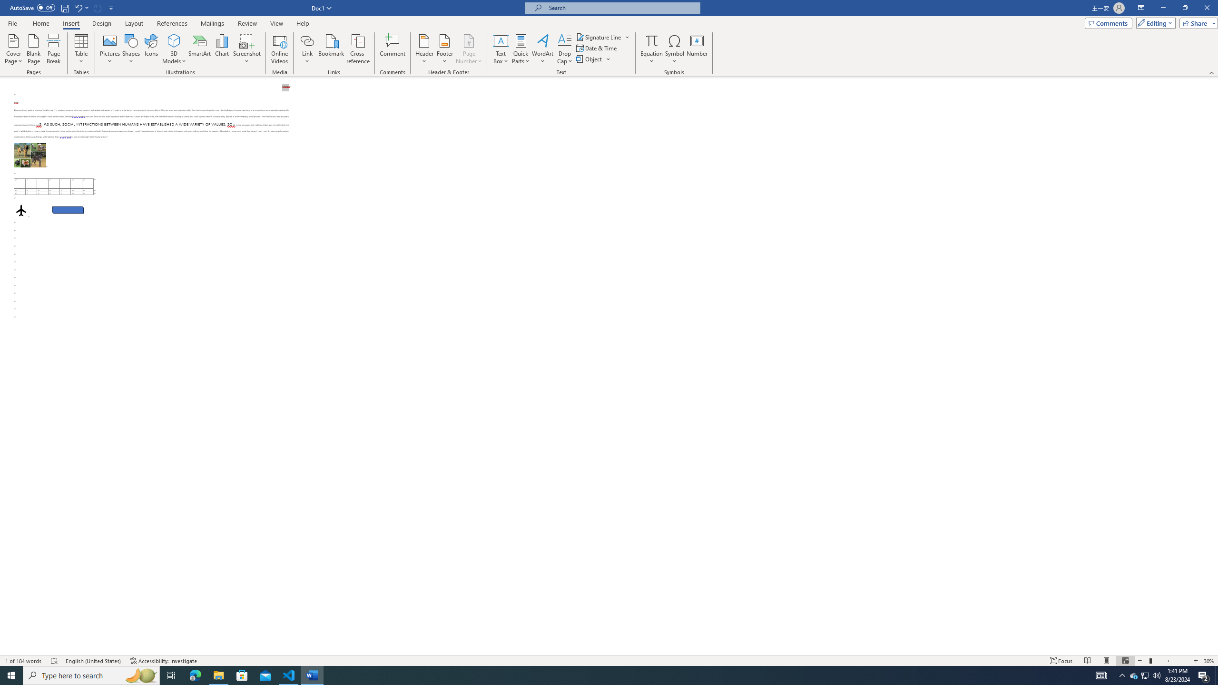 The width and height of the screenshot is (1218, 685). I want to click on Date & Time..., so click(598, 48).